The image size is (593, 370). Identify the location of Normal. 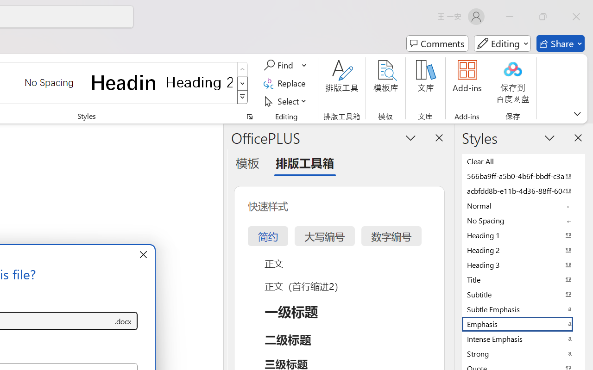
(524, 205).